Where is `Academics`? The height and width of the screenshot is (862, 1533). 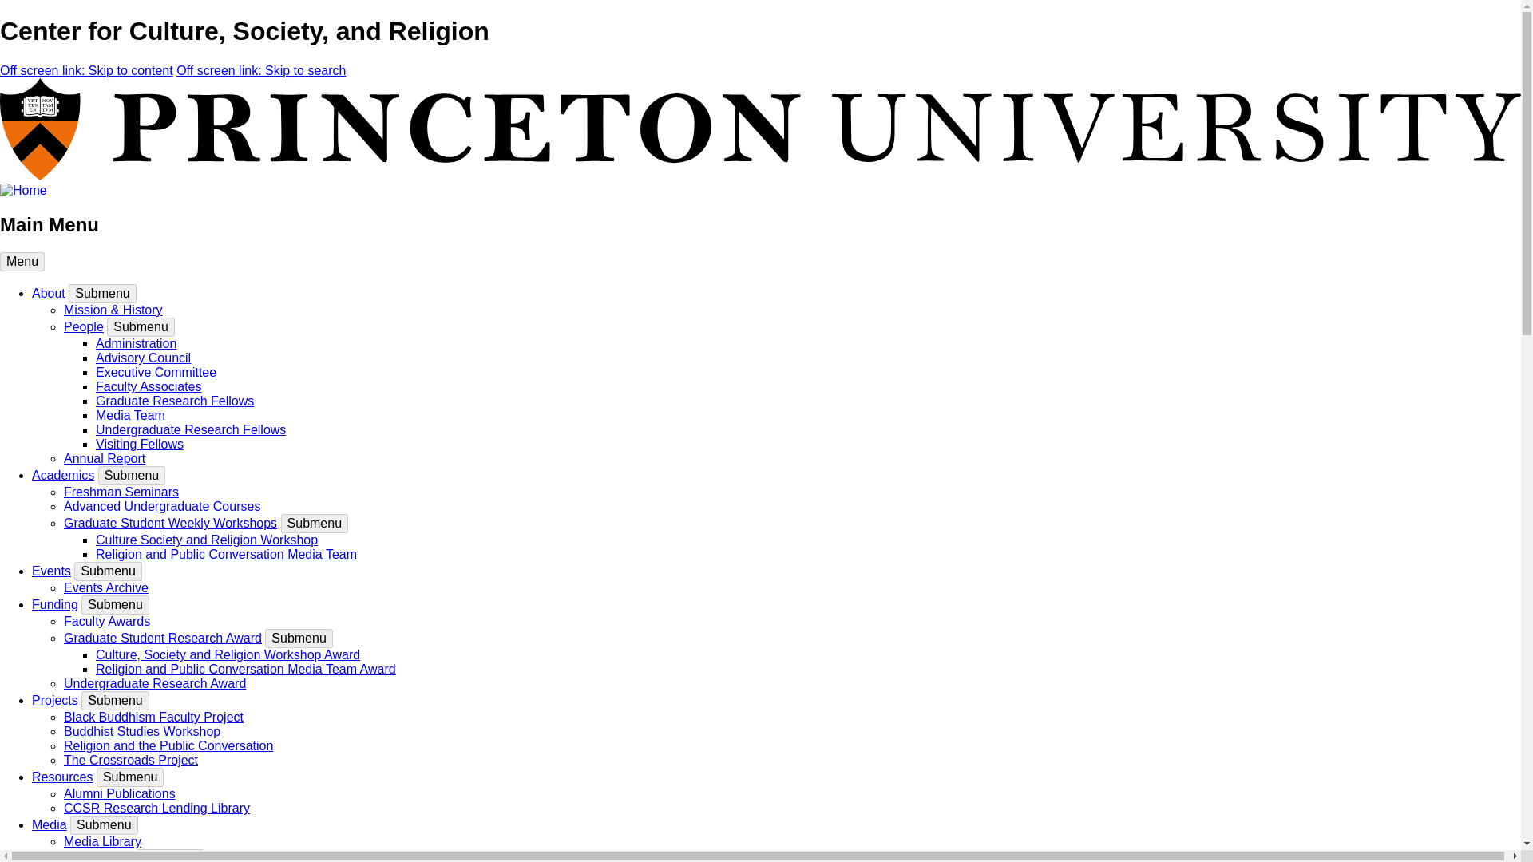 Academics is located at coordinates (62, 475).